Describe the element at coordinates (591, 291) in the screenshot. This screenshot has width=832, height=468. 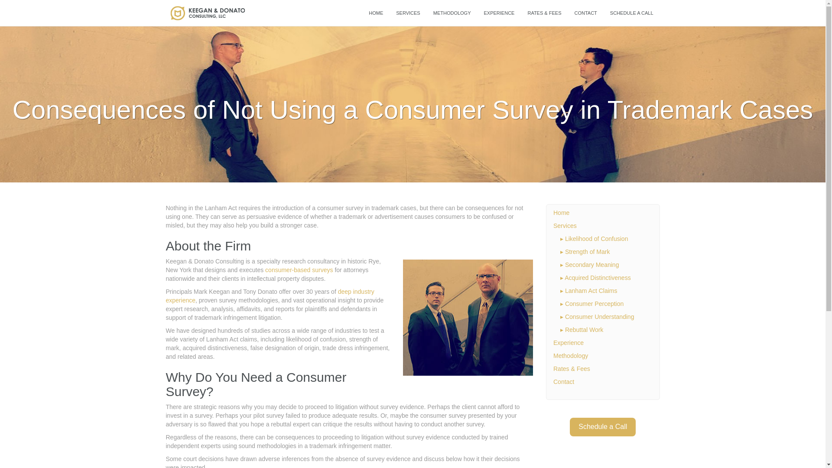
I see `Lanham Act Claims` at that location.